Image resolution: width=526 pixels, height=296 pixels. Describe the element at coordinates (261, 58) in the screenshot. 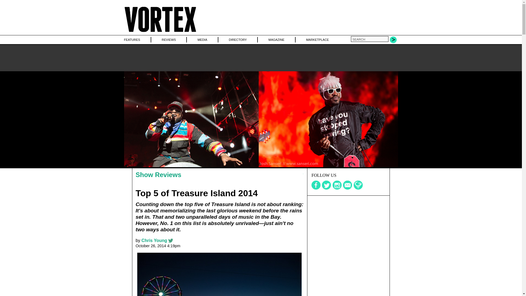

I see `3rd party ad content` at that location.